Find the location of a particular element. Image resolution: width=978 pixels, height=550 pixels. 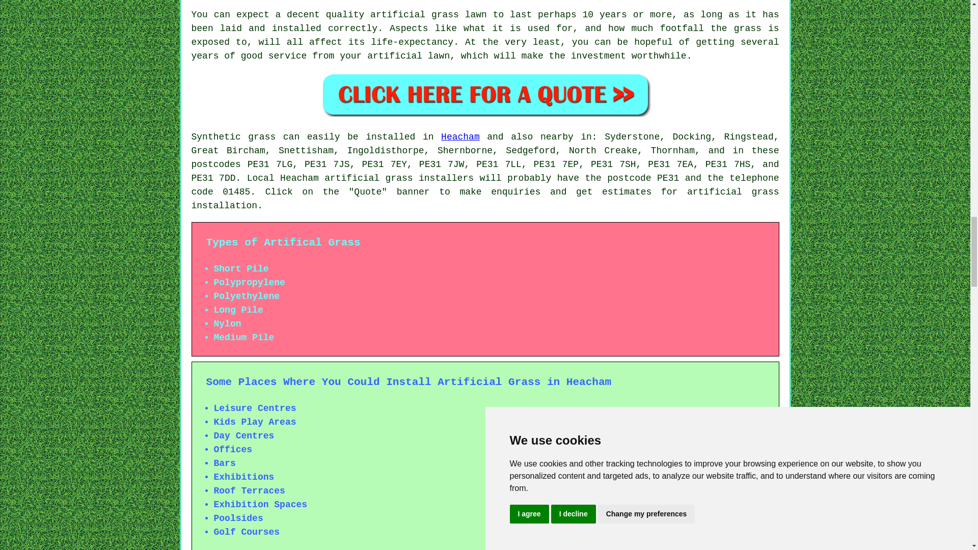

Artificial Grass Installer Quotes in Heacham Norfolk is located at coordinates (485, 94).